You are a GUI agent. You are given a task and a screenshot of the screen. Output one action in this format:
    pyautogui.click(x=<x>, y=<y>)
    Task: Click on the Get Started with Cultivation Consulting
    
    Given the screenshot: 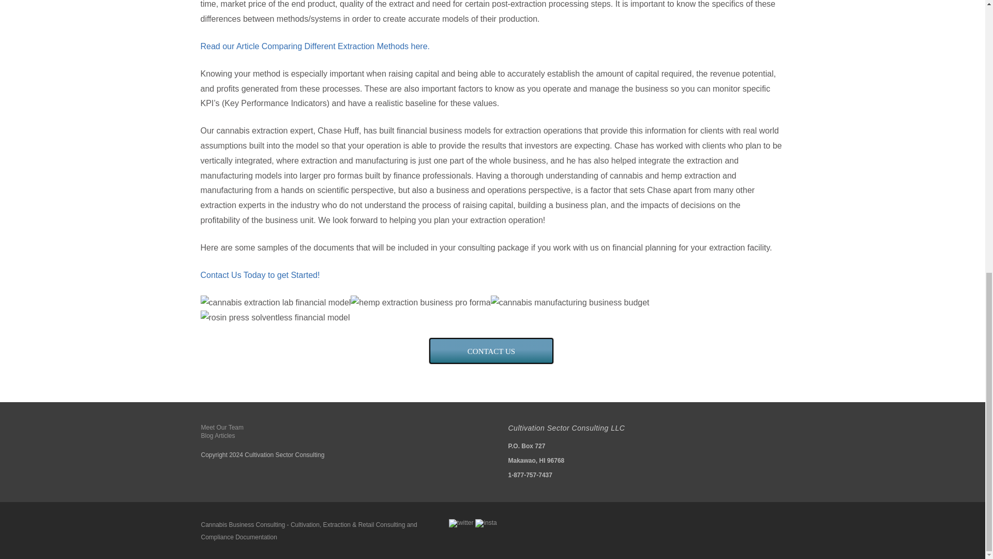 What is the action you would take?
    pyautogui.click(x=491, y=351)
    